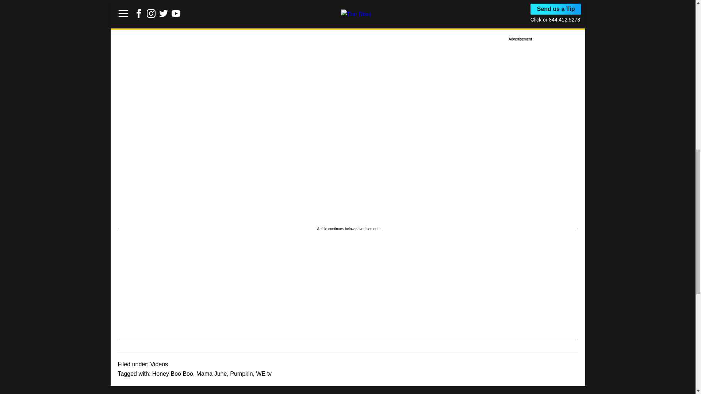  What do you see at coordinates (159, 364) in the screenshot?
I see `Videos` at bounding box center [159, 364].